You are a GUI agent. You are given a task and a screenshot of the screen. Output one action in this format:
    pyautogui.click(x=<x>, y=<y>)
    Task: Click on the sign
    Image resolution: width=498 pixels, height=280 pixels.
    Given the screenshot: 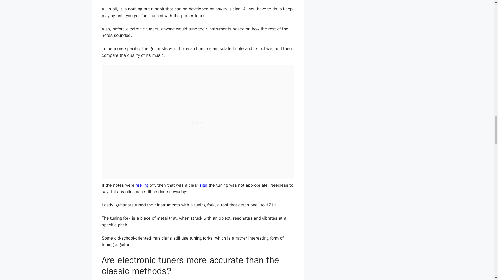 What is the action you would take?
    pyautogui.click(x=203, y=185)
    